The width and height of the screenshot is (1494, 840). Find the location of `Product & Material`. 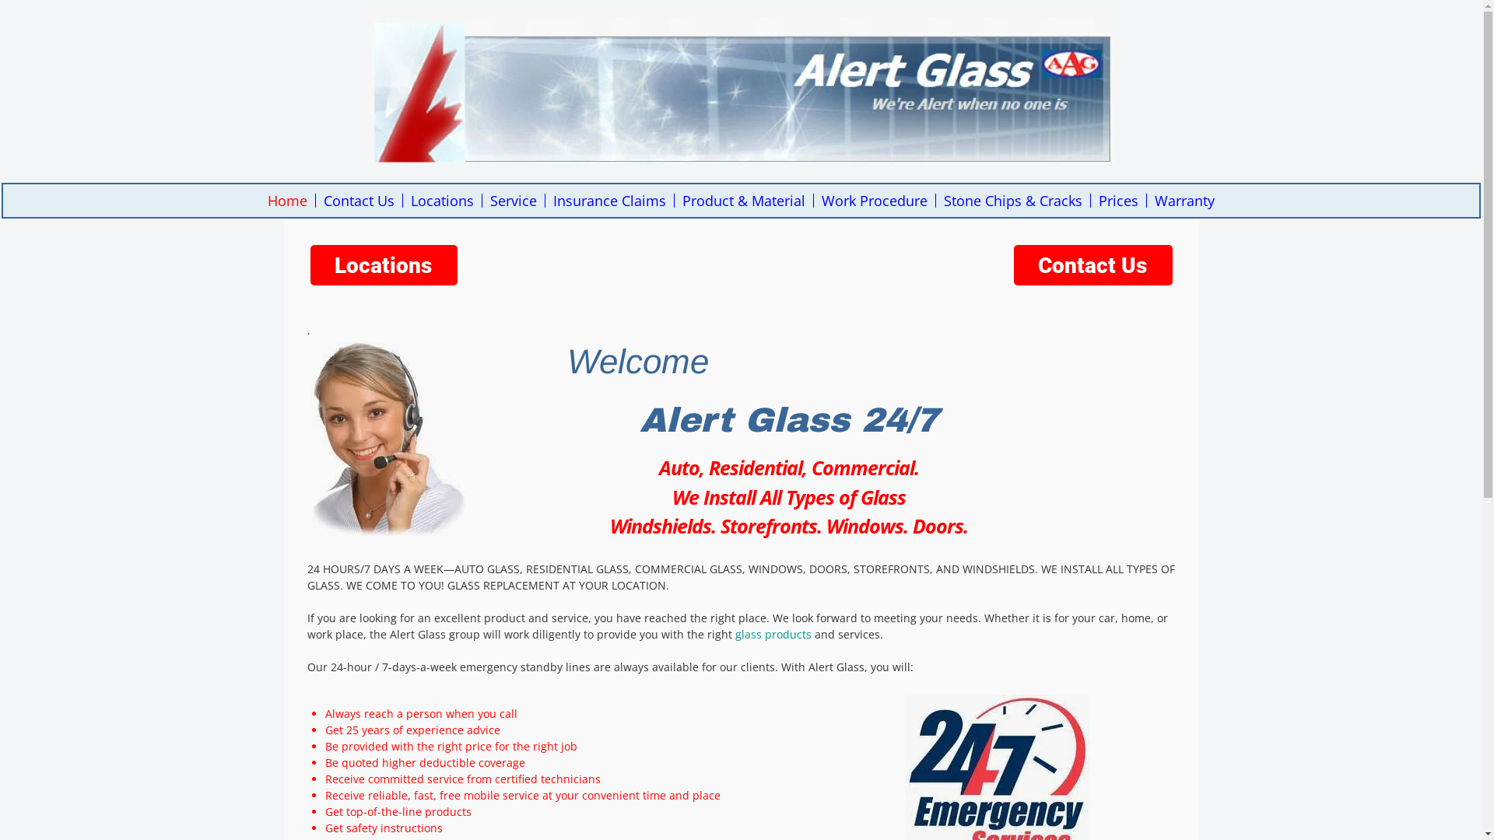

Product & Material is located at coordinates (744, 201).